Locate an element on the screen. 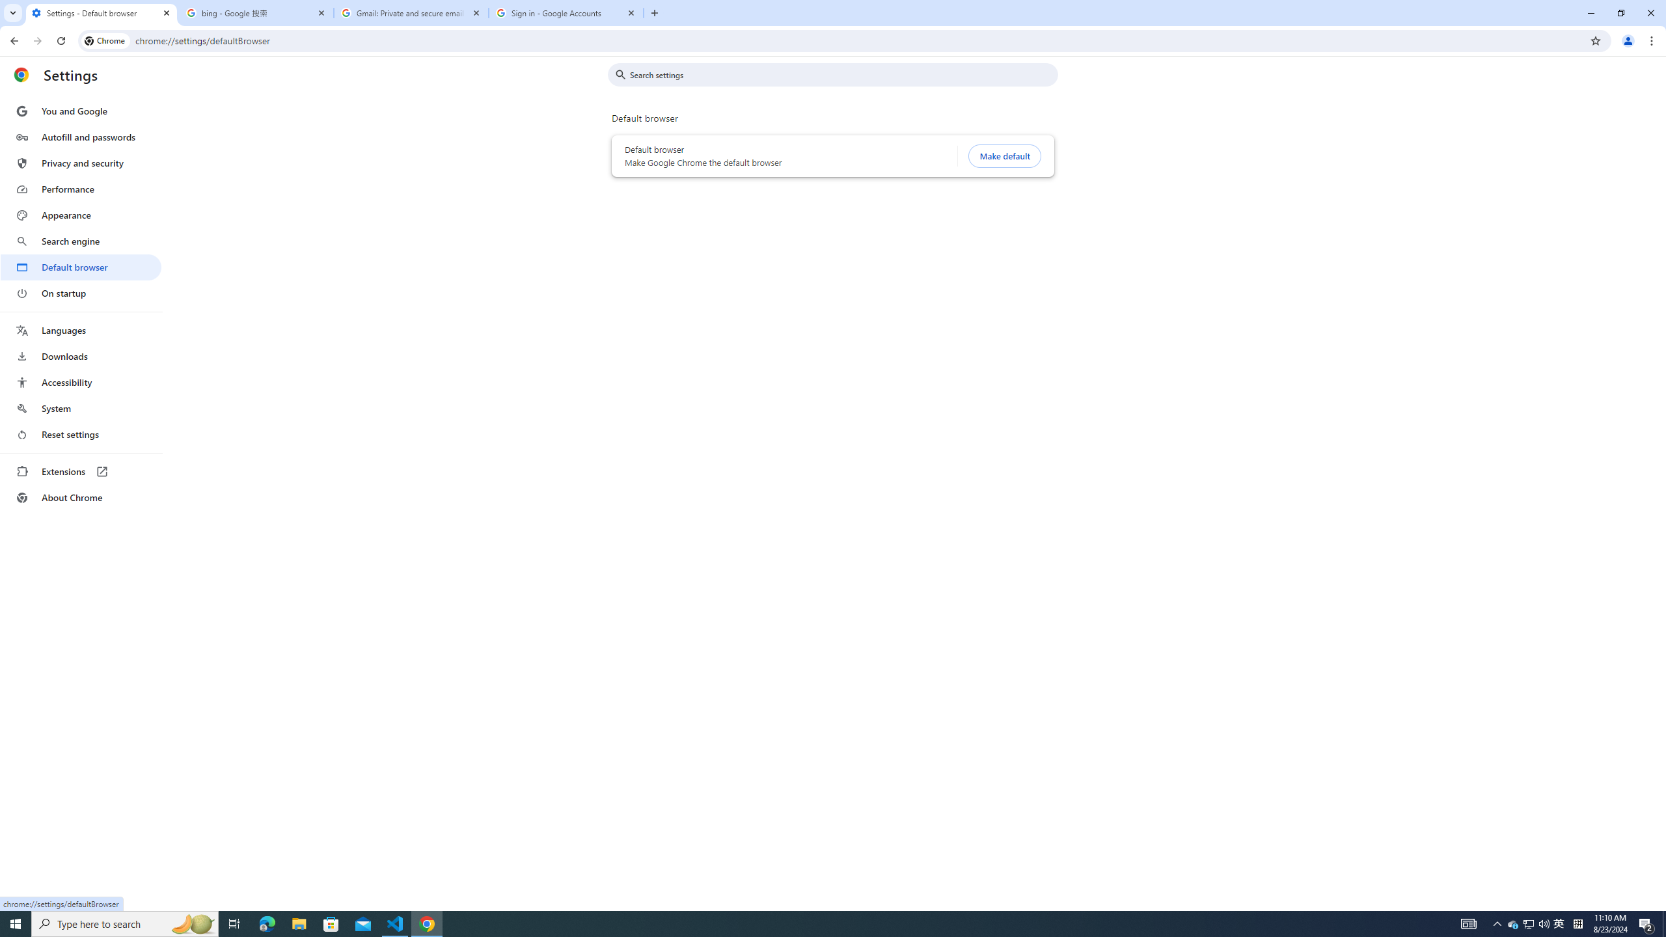 Image resolution: width=1666 pixels, height=937 pixels. Downloads is located at coordinates (81, 357).